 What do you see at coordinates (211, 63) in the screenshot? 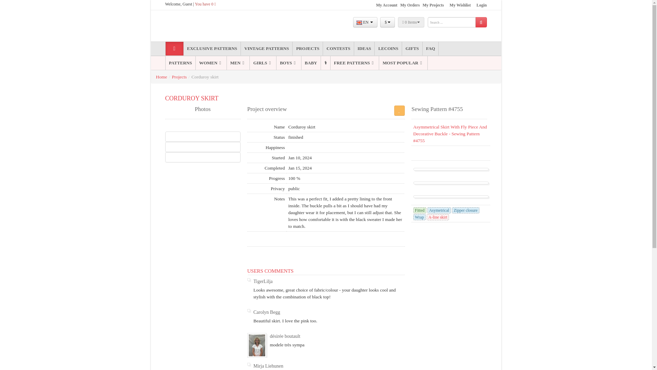
I see `WOMEN` at bounding box center [211, 63].